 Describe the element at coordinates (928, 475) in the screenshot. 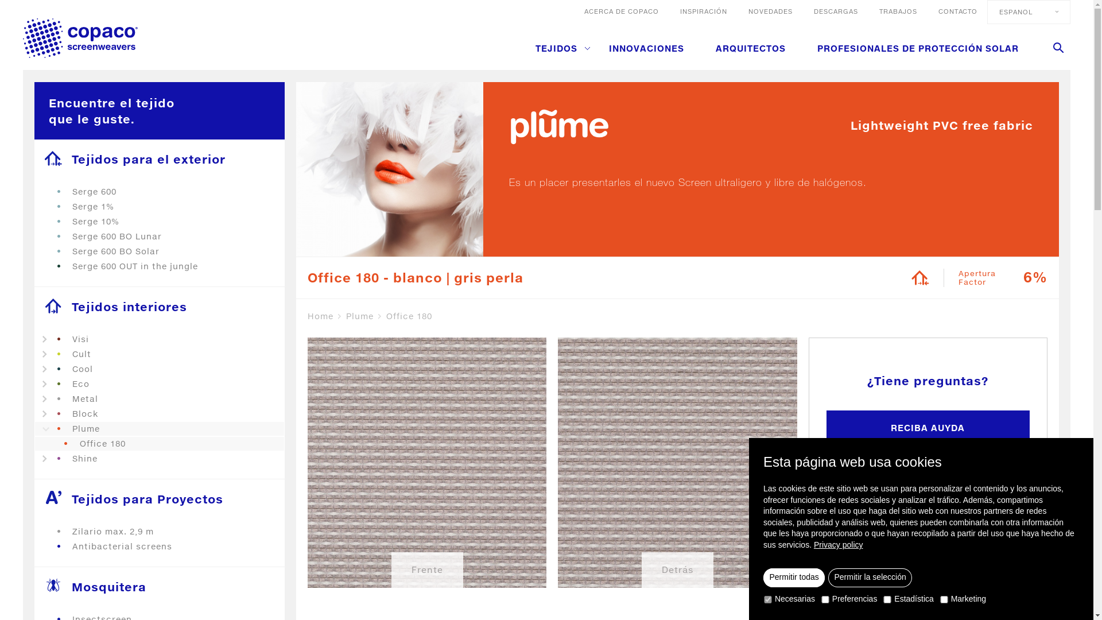

I see `PIDA UNA MUESTRA` at that location.